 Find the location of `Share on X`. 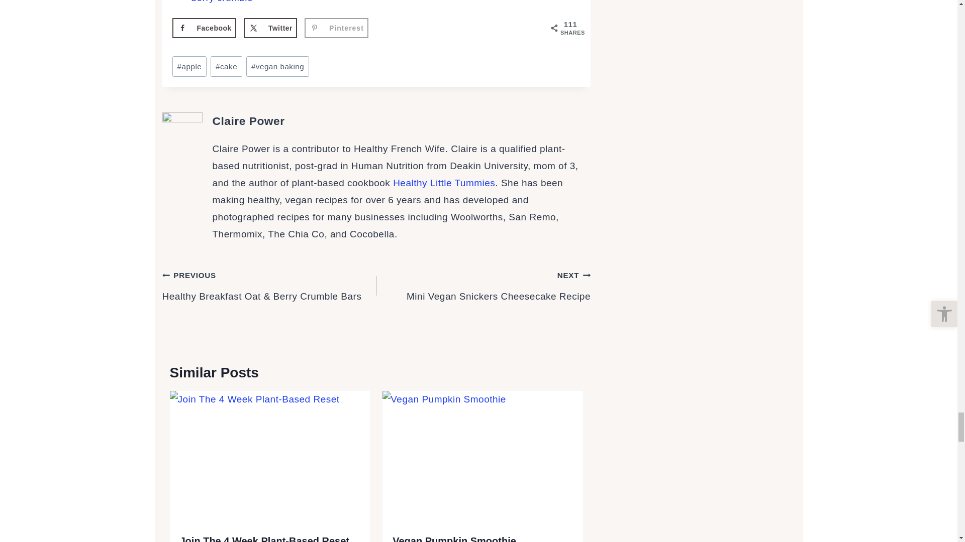

Share on X is located at coordinates (270, 28).